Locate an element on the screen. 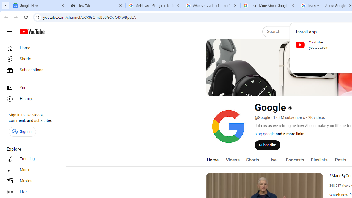 The image size is (352, 198). Podcasts is located at coordinates (295, 160).